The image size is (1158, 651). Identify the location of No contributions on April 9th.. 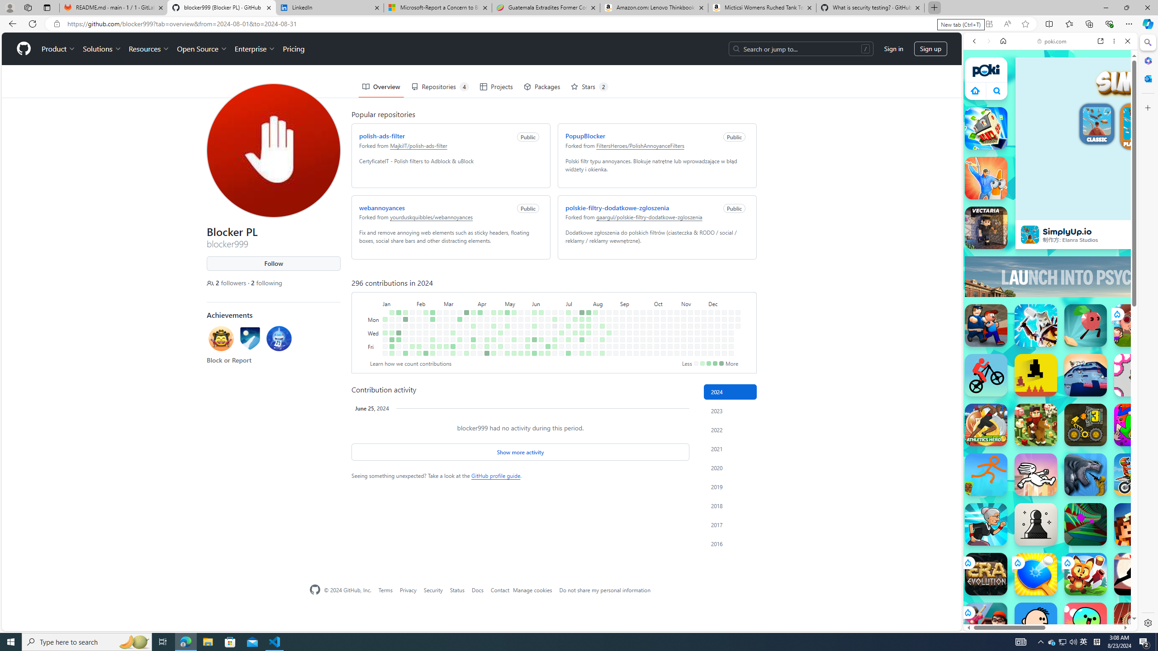
(479, 326).